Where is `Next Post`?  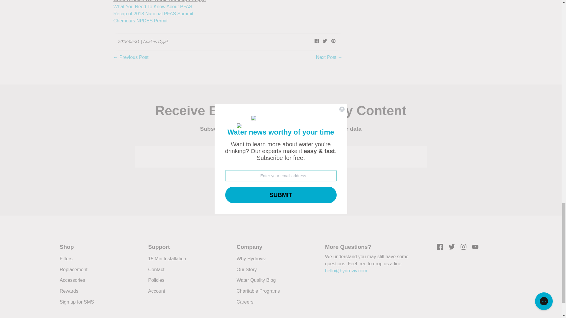
Next Post is located at coordinates (326, 57).